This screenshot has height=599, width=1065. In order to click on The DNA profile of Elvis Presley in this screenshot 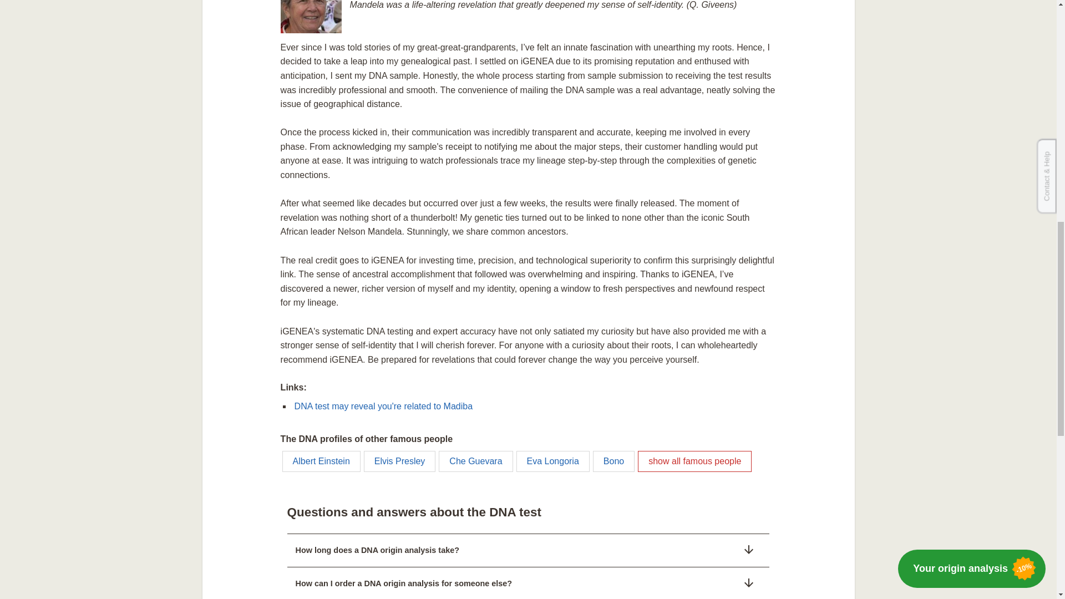, I will do `click(399, 461)`.